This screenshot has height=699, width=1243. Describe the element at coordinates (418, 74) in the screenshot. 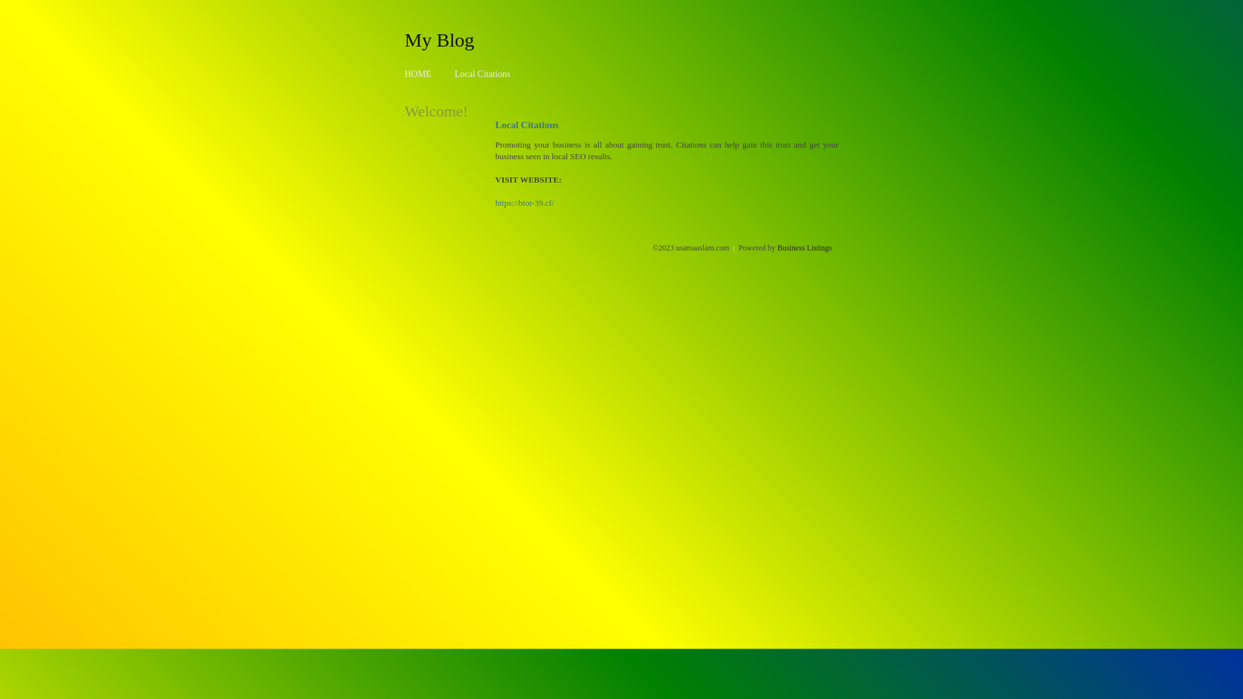

I see `HOME` at that location.